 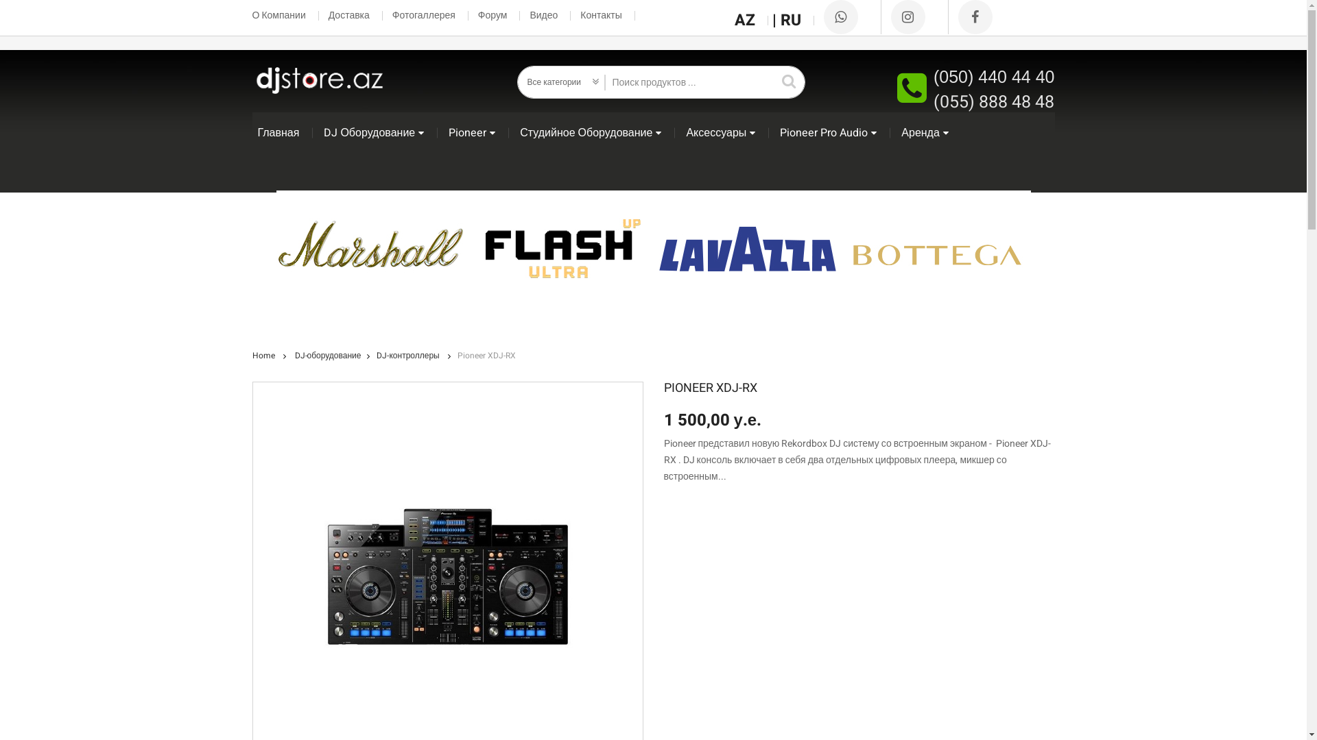 What do you see at coordinates (472, 133) in the screenshot?
I see `Pioneer` at bounding box center [472, 133].